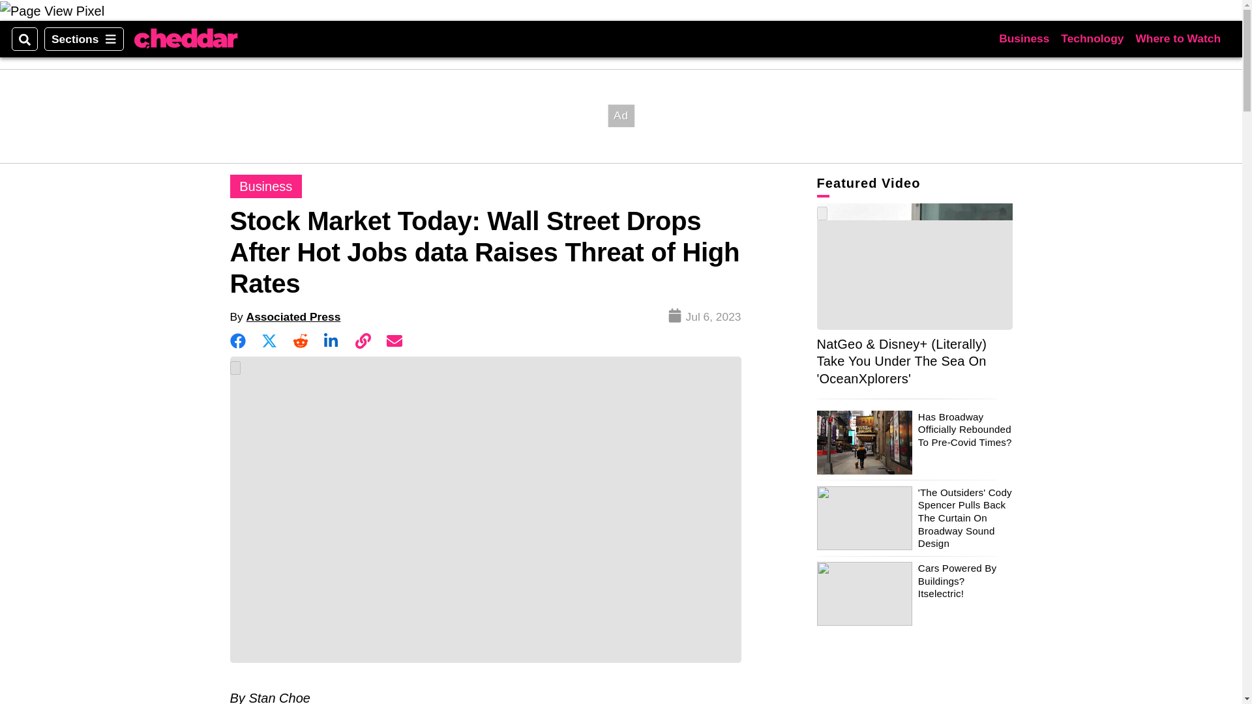  What do you see at coordinates (1178, 38) in the screenshot?
I see `Where to Watch` at bounding box center [1178, 38].